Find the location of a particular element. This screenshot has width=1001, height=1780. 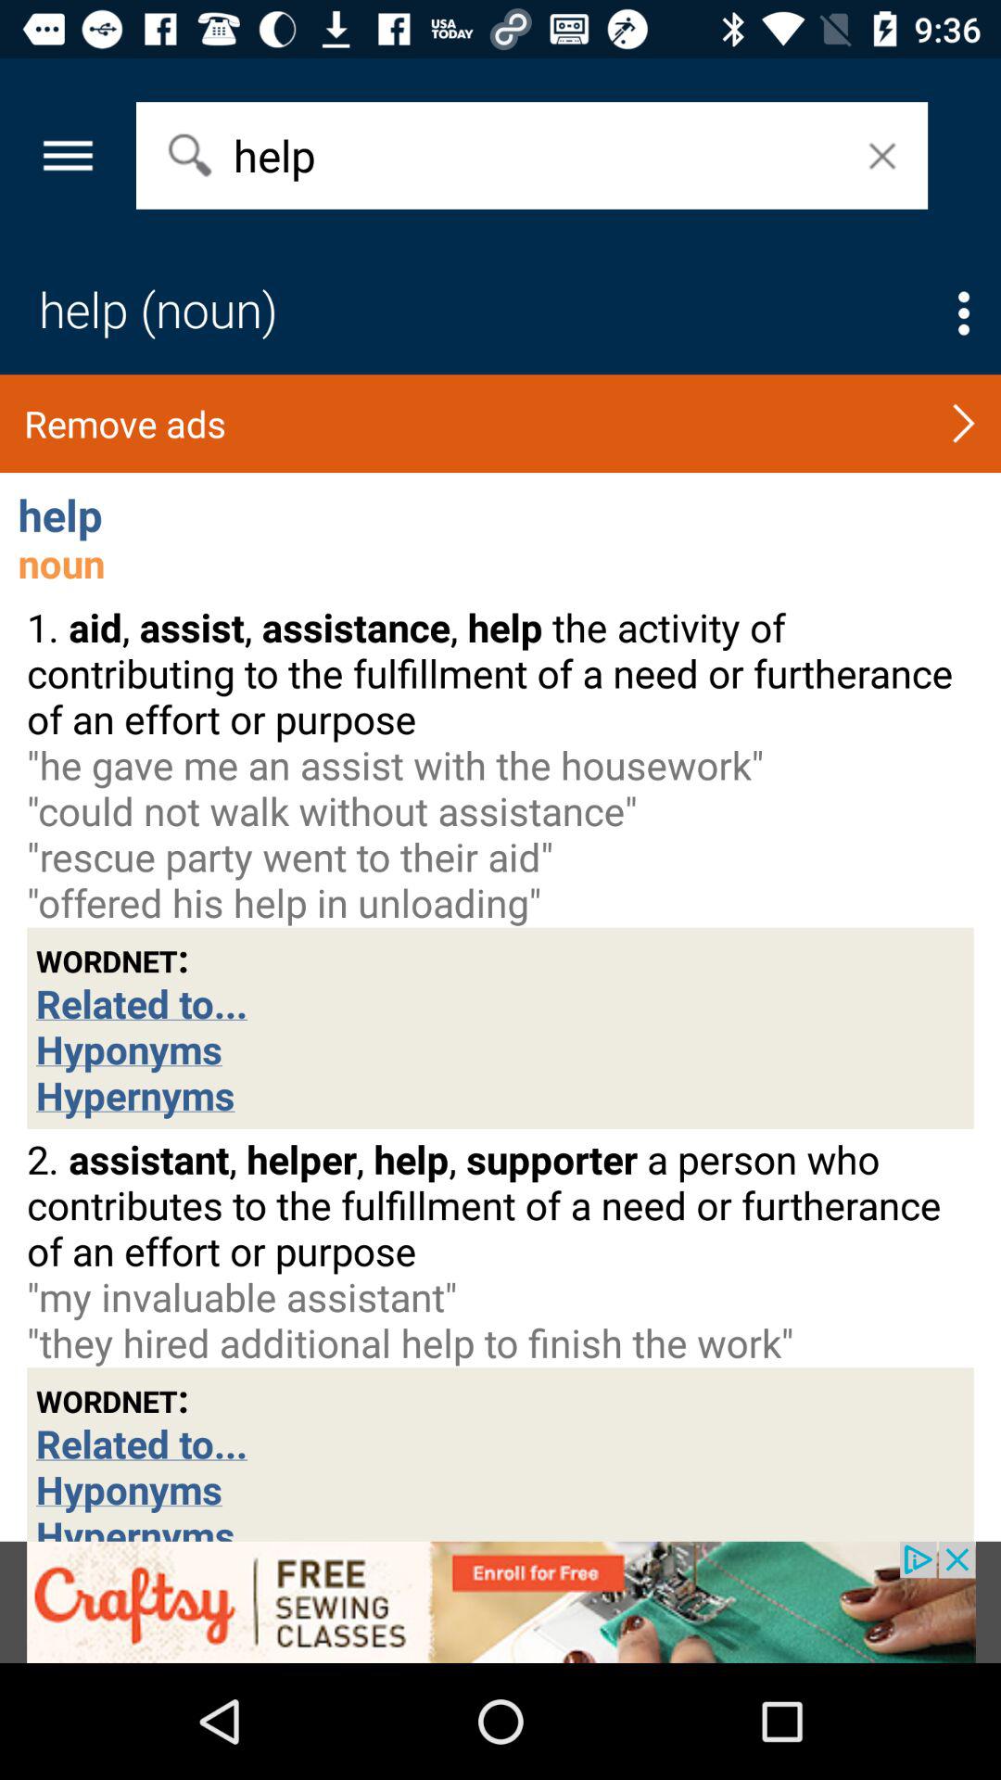

options menu is located at coordinates (964, 313).